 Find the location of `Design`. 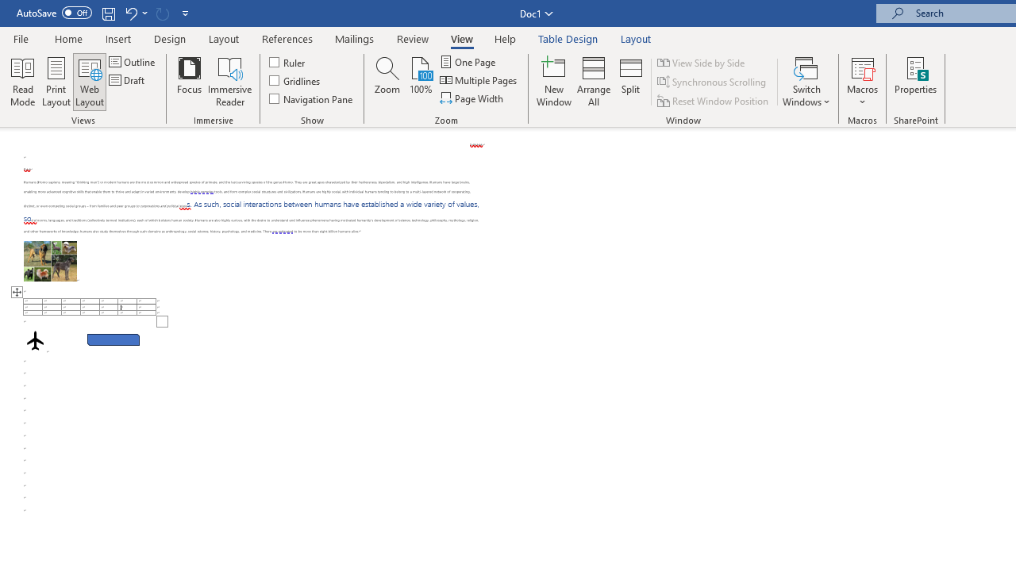

Design is located at coordinates (170, 38).